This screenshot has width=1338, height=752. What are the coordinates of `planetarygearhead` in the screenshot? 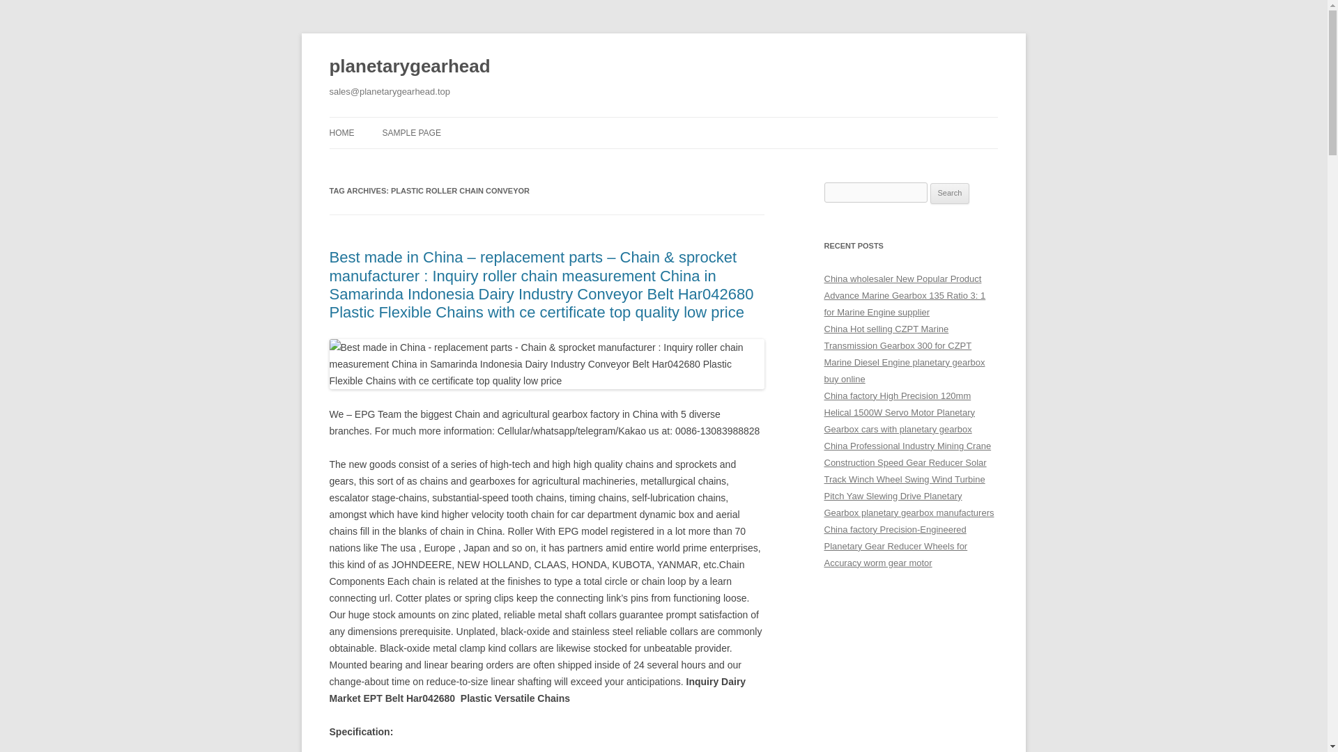 It's located at (409, 67).